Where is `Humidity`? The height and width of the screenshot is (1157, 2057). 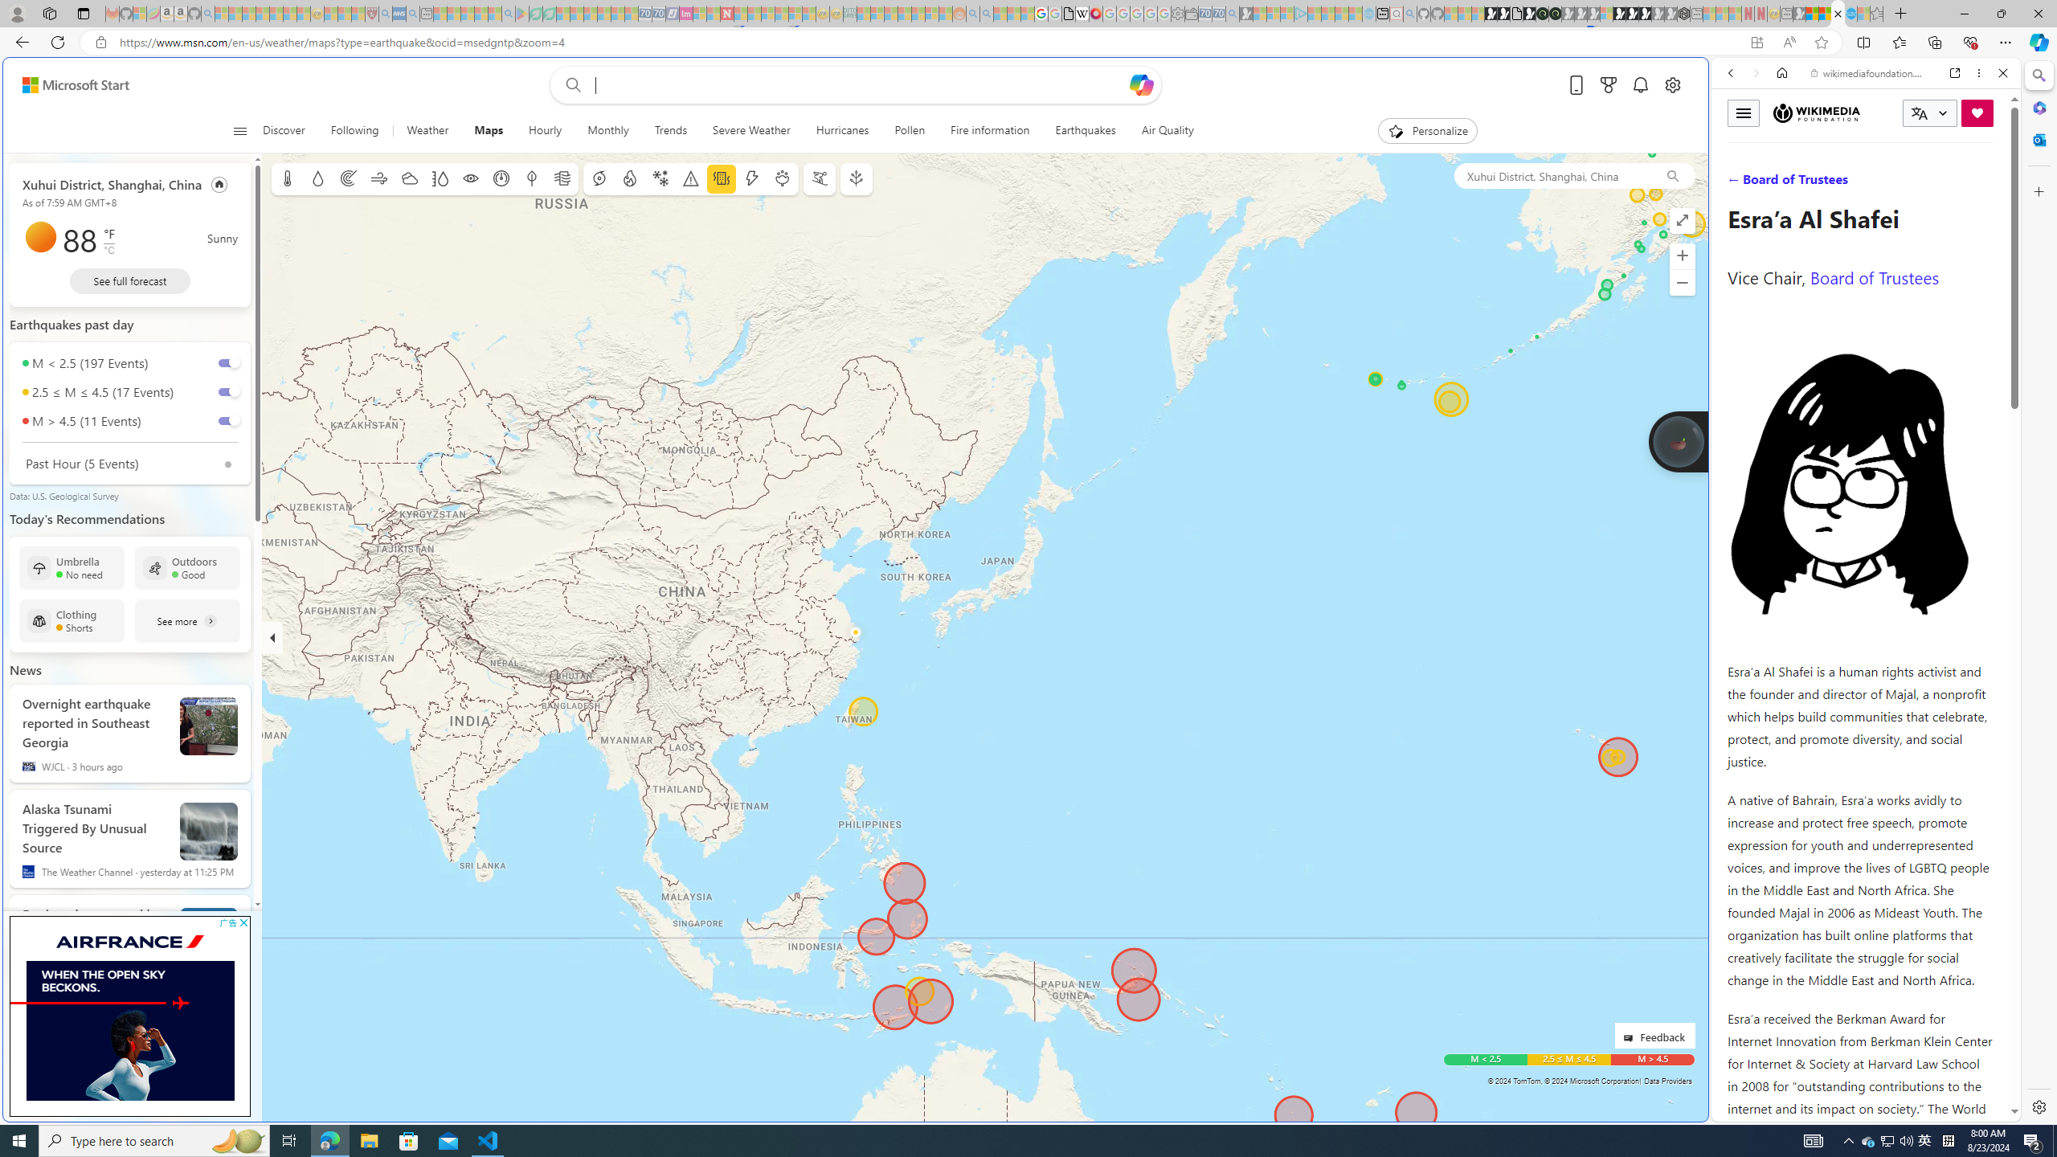
Humidity is located at coordinates (440, 178).